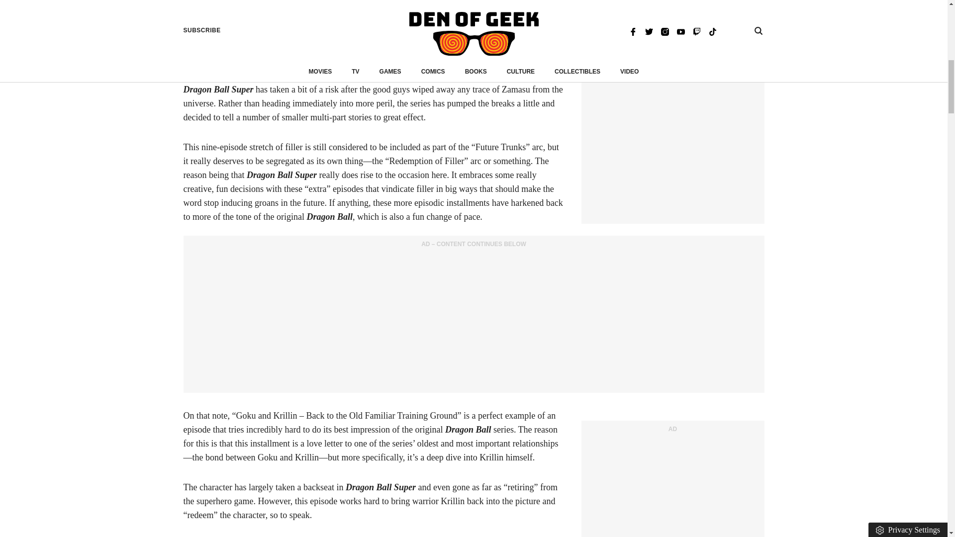 The image size is (955, 537). What do you see at coordinates (306, 32) in the screenshot?
I see `50` at bounding box center [306, 32].